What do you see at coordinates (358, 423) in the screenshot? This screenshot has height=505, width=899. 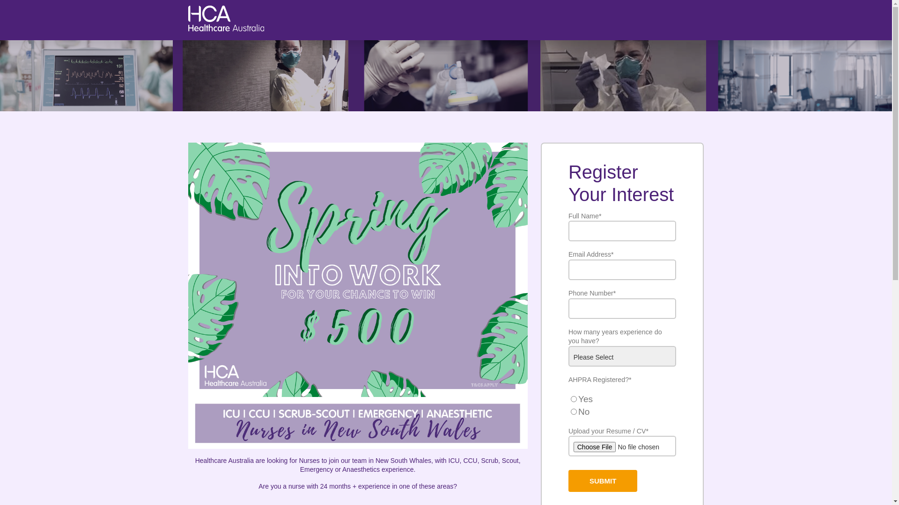 I see `Copy of Spring-1` at bounding box center [358, 423].